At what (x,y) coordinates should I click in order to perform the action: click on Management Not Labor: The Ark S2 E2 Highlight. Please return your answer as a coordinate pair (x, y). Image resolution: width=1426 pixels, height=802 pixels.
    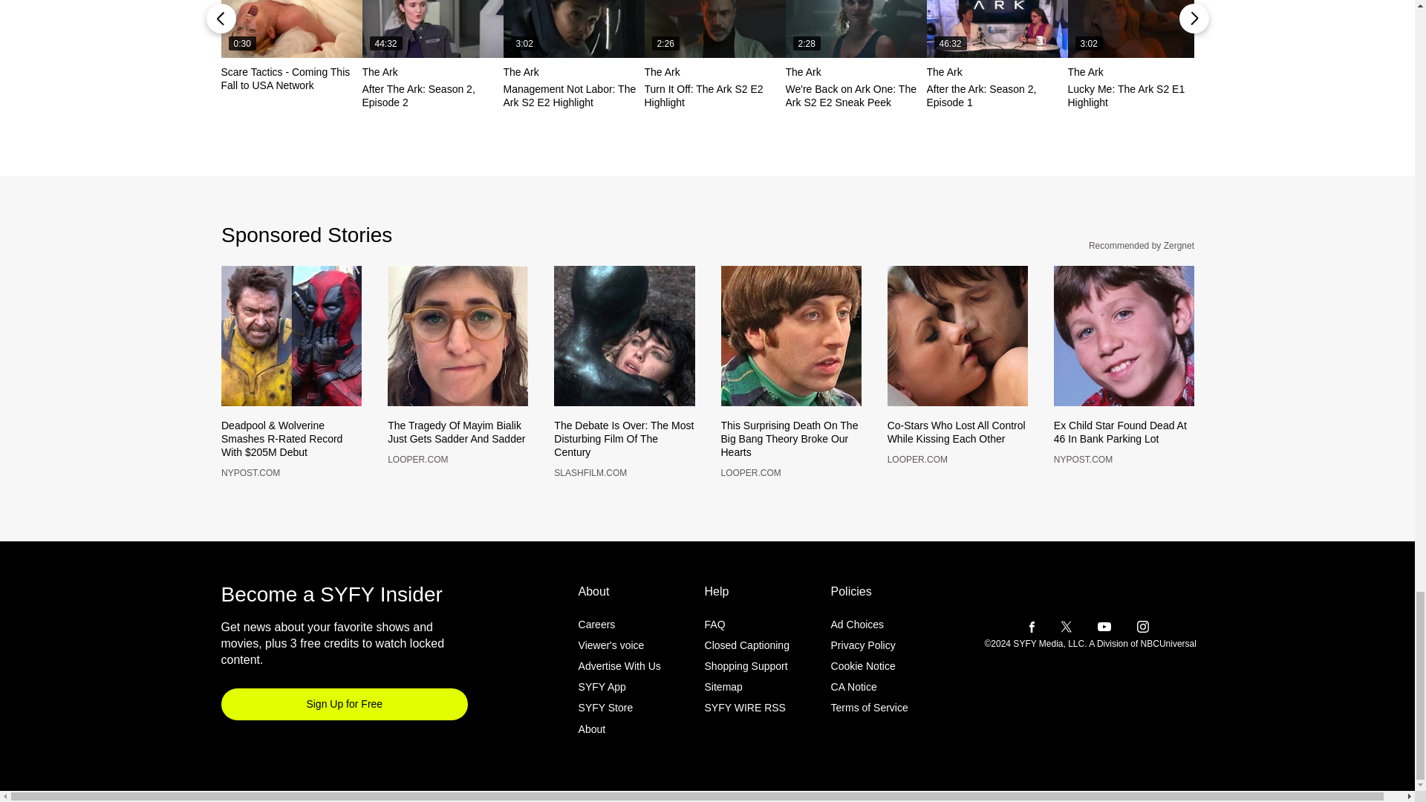
    Looking at the image, I should click on (573, 28).